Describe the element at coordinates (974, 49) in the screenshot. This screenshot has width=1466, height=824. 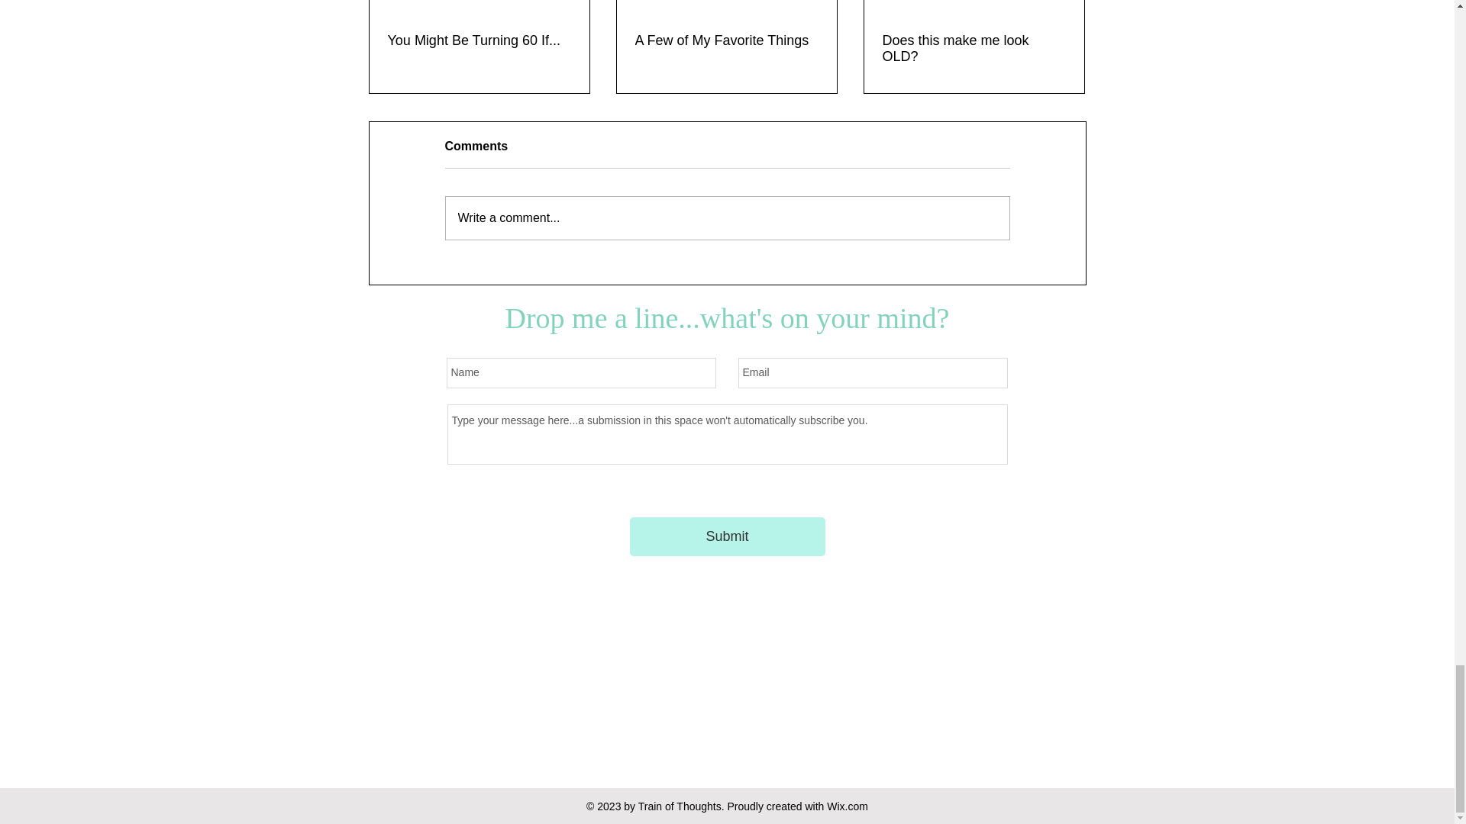
I see `Does this make me look OLD?` at that location.